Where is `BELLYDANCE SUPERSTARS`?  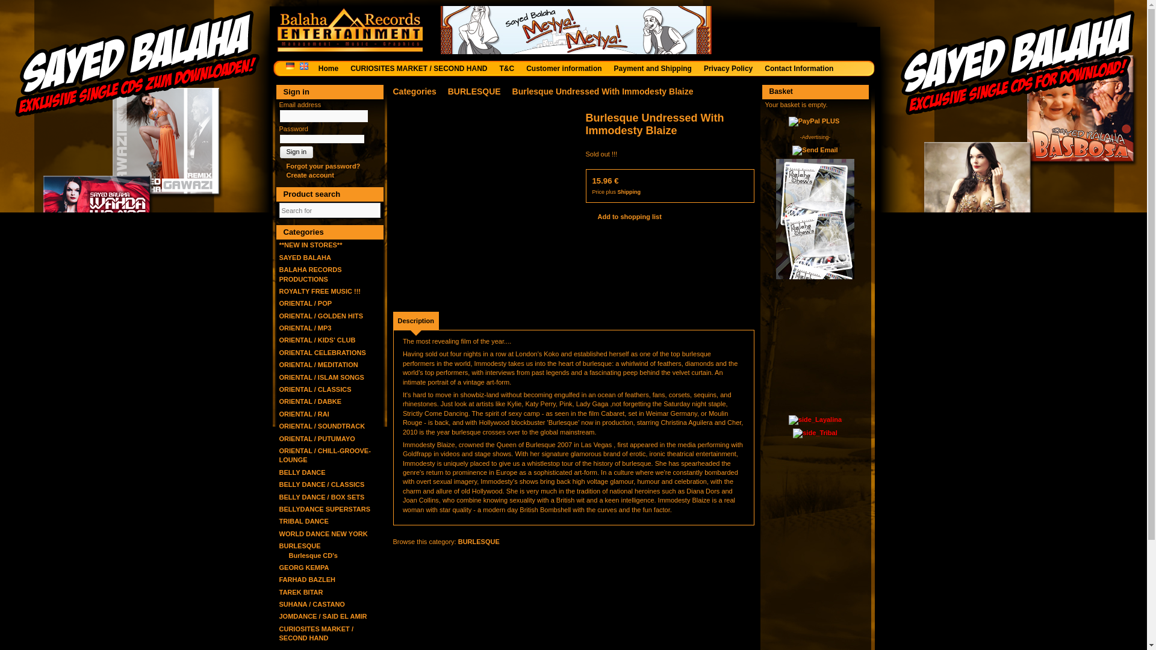
BELLYDANCE SUPERSTARS is located at coordinates (325, 509).